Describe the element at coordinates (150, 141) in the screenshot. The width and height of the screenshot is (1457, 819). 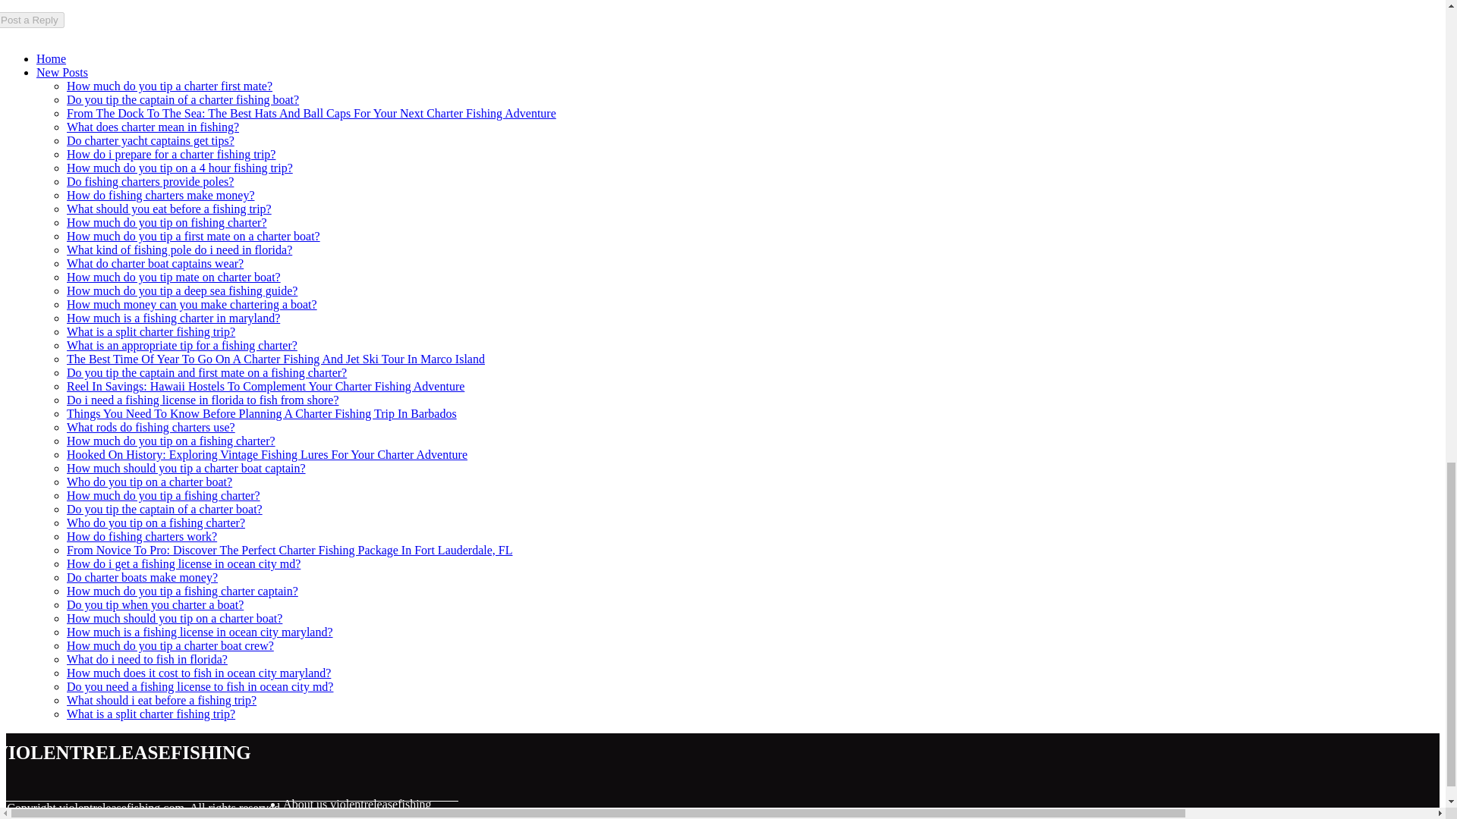
I see `Do charter yacht captains get tips?` at that location.